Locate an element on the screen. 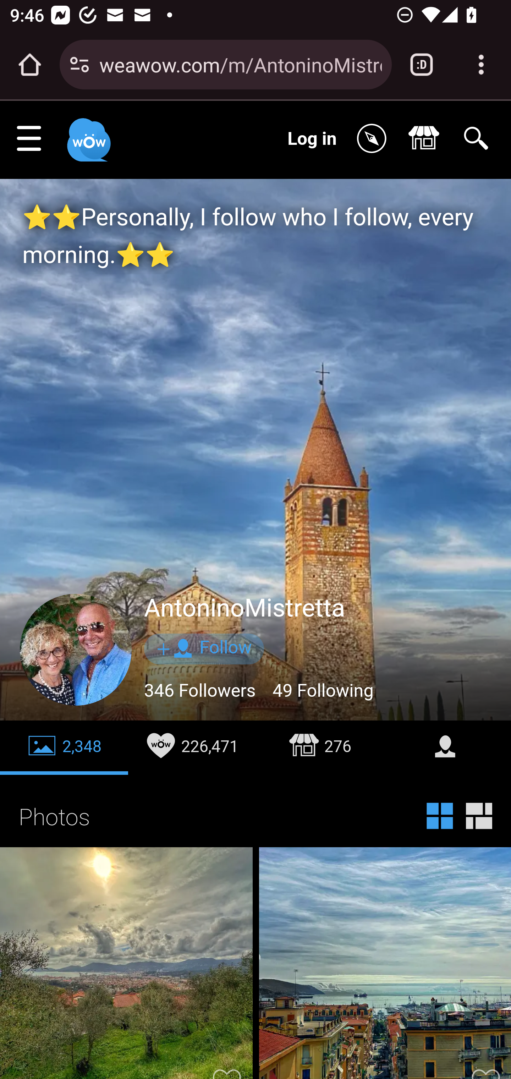 This screenshot has height=1079, width=511.  is located at coordinates (375, 139).